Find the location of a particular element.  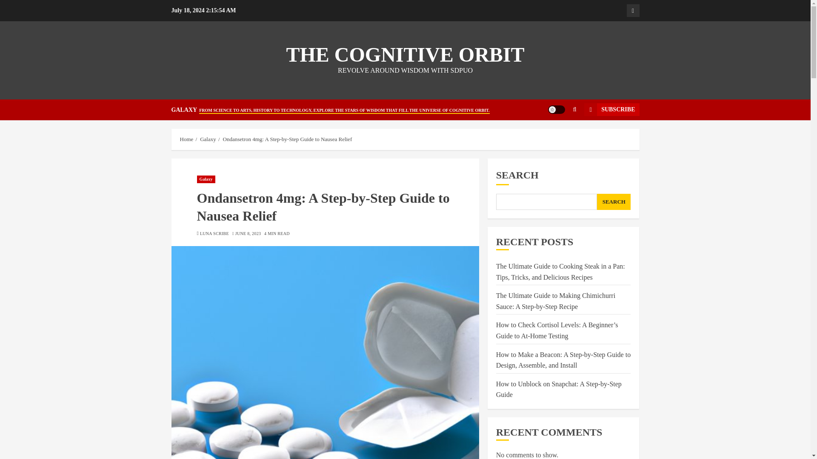

Ondansetron 4mg: A Step-by-Step Guide to Nausea Relief is located at coordinates (288, 139).